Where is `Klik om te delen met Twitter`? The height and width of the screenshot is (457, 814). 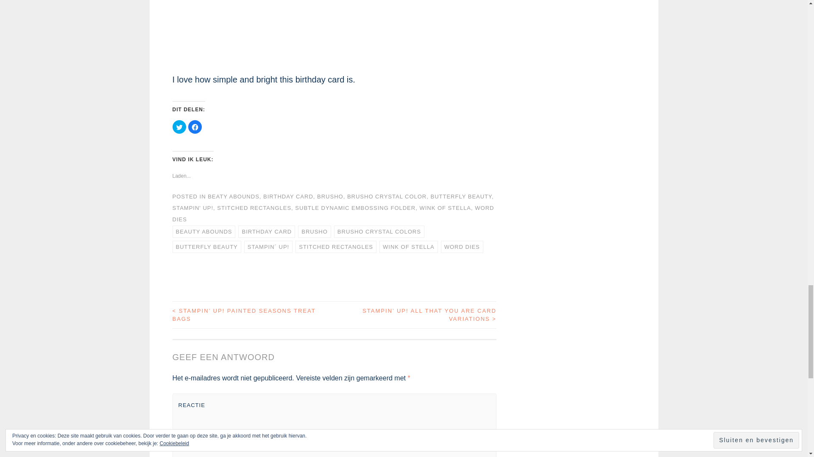 Klik om te delen met Twitter is located at coordinates (178, 127).